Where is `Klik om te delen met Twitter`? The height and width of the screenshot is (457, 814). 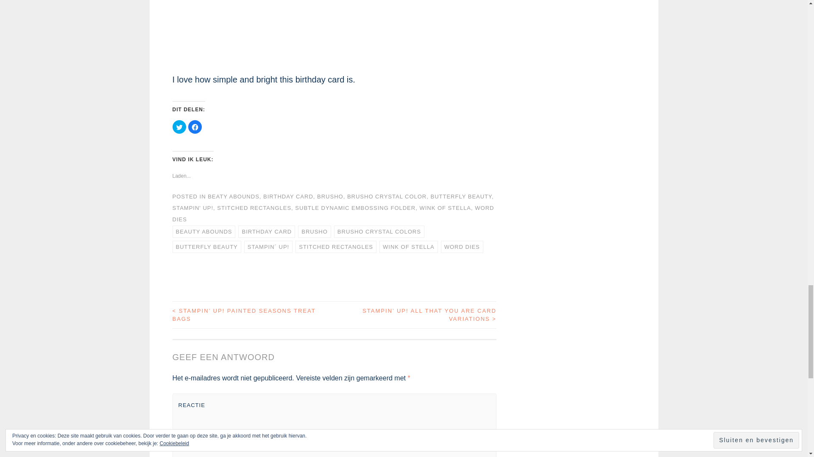 Klik om te delen met Twitter is located at coordinates (178, 127).